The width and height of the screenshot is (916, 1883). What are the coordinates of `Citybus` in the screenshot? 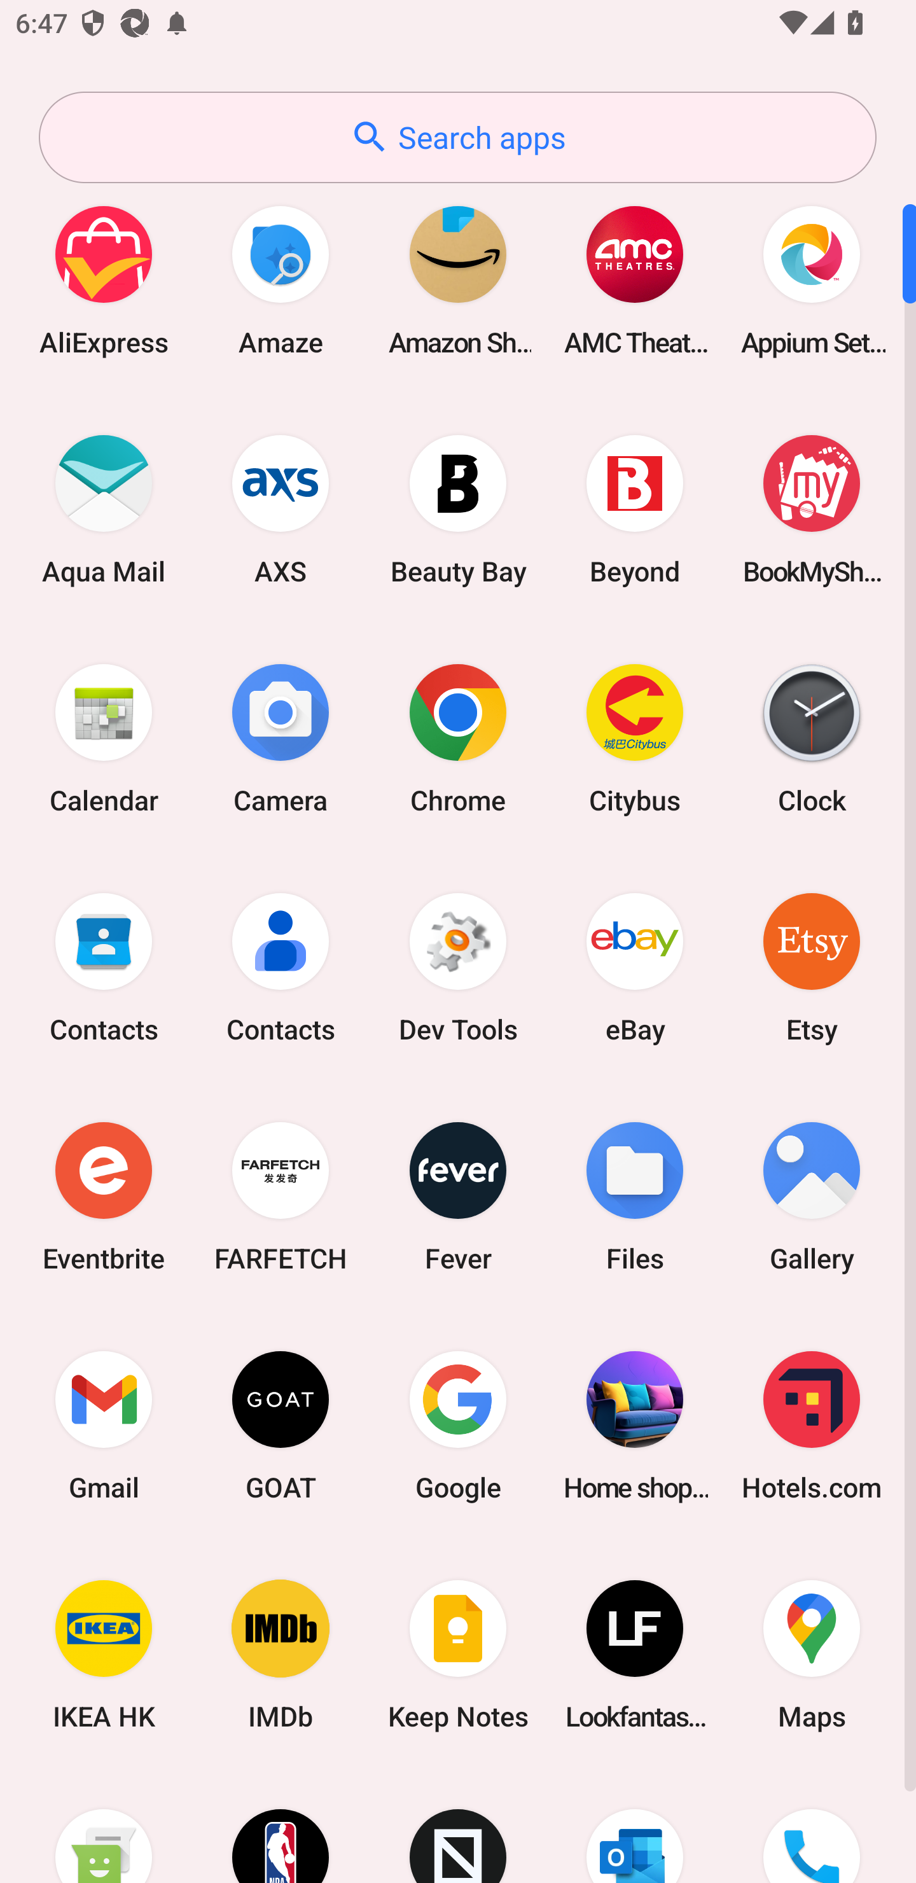 It's located at (635, 738).